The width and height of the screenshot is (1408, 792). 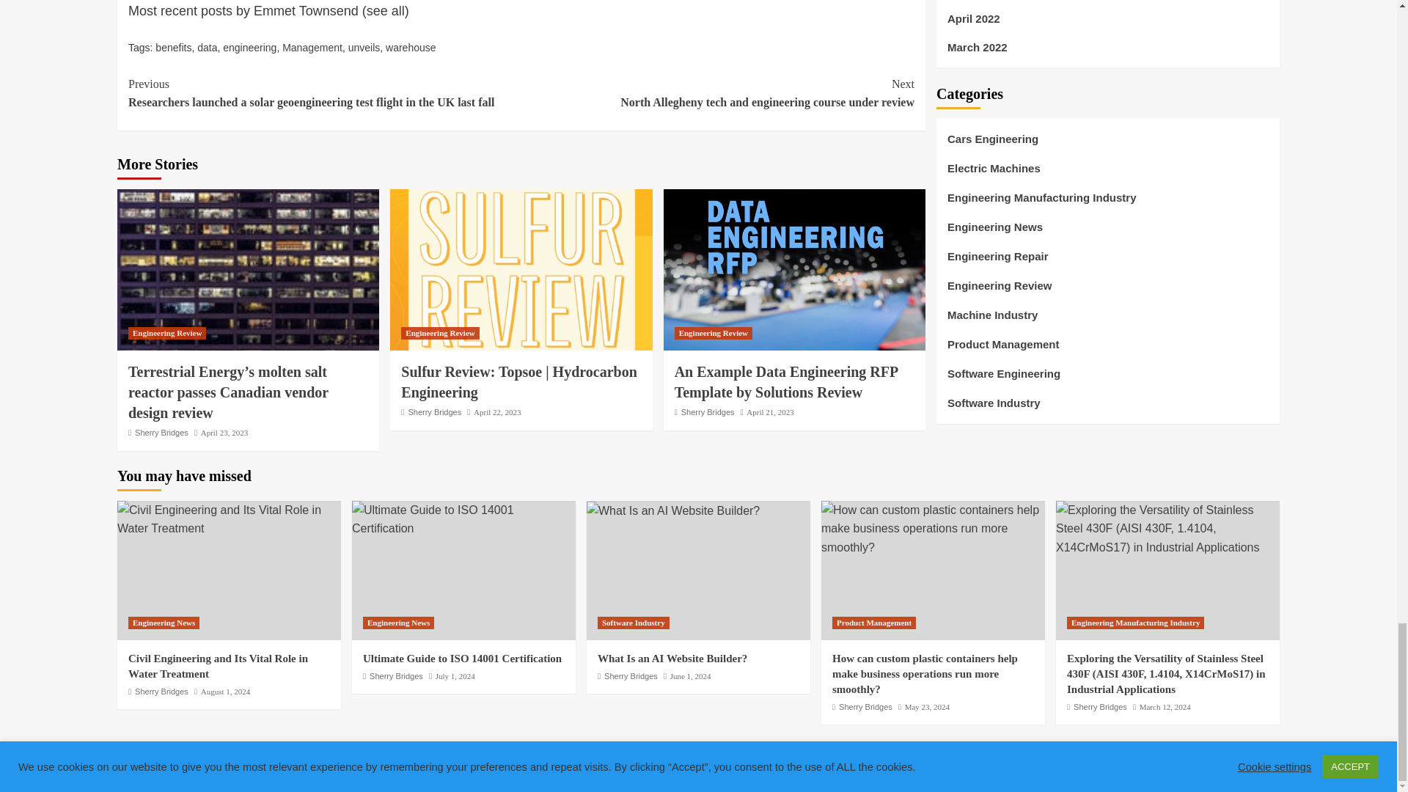 What do you see at coordinates (224, 433) in the screenshot?
I see `April 23, 2023` at bounding box center [224, 433].